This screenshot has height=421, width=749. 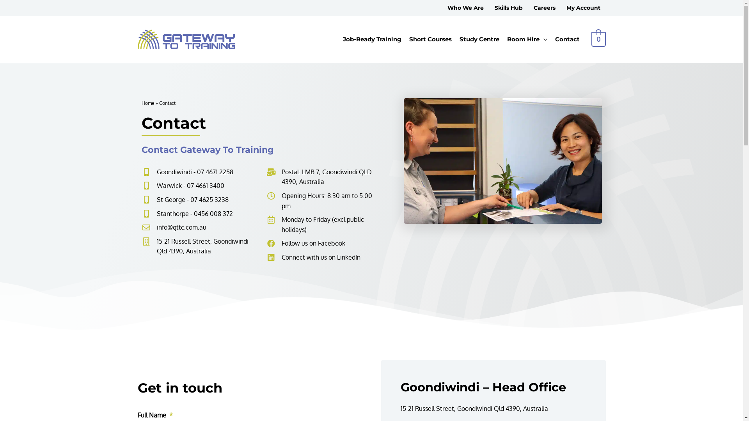 What do you see at coordinates (567, 39) in the screenshot?
I see `Contact` at bounding box center [567, 39].